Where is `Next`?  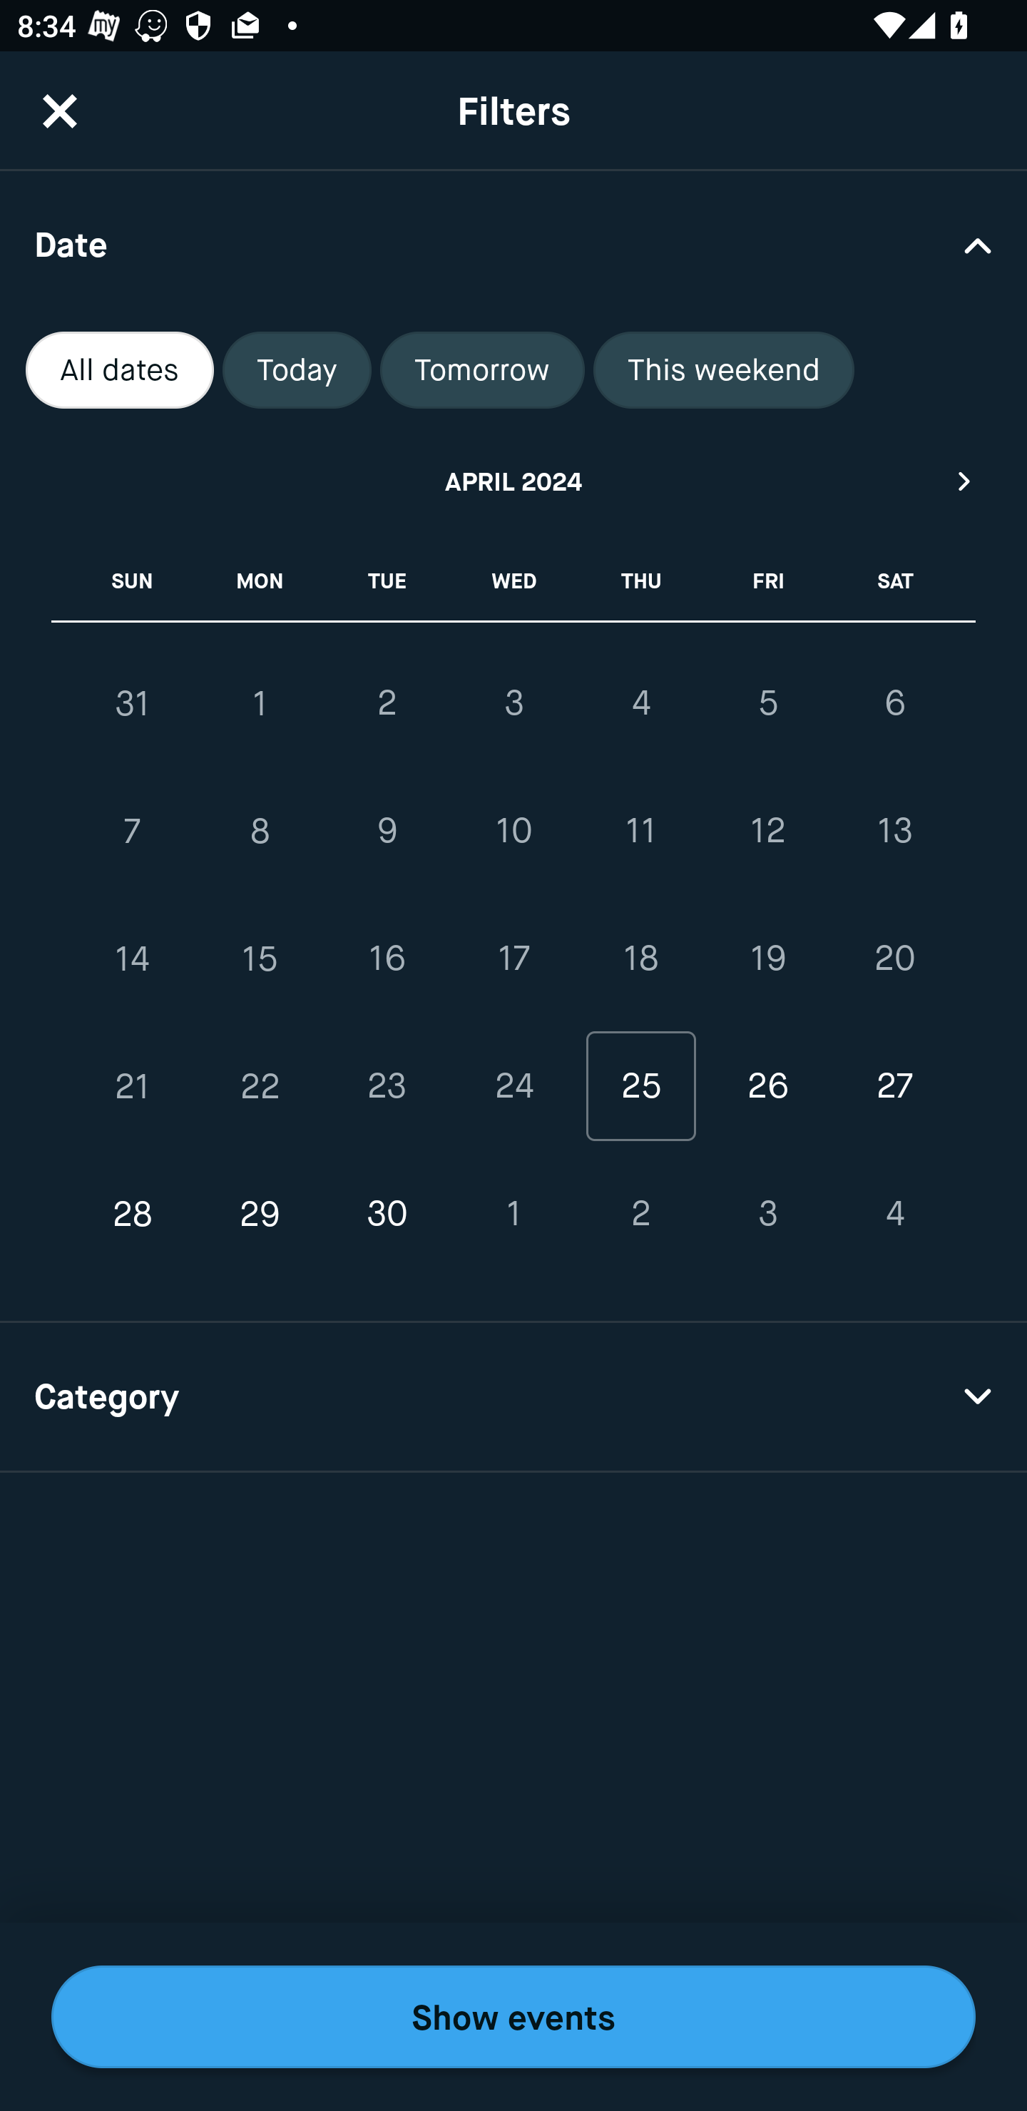 Next is located at coordinates (965, 481).